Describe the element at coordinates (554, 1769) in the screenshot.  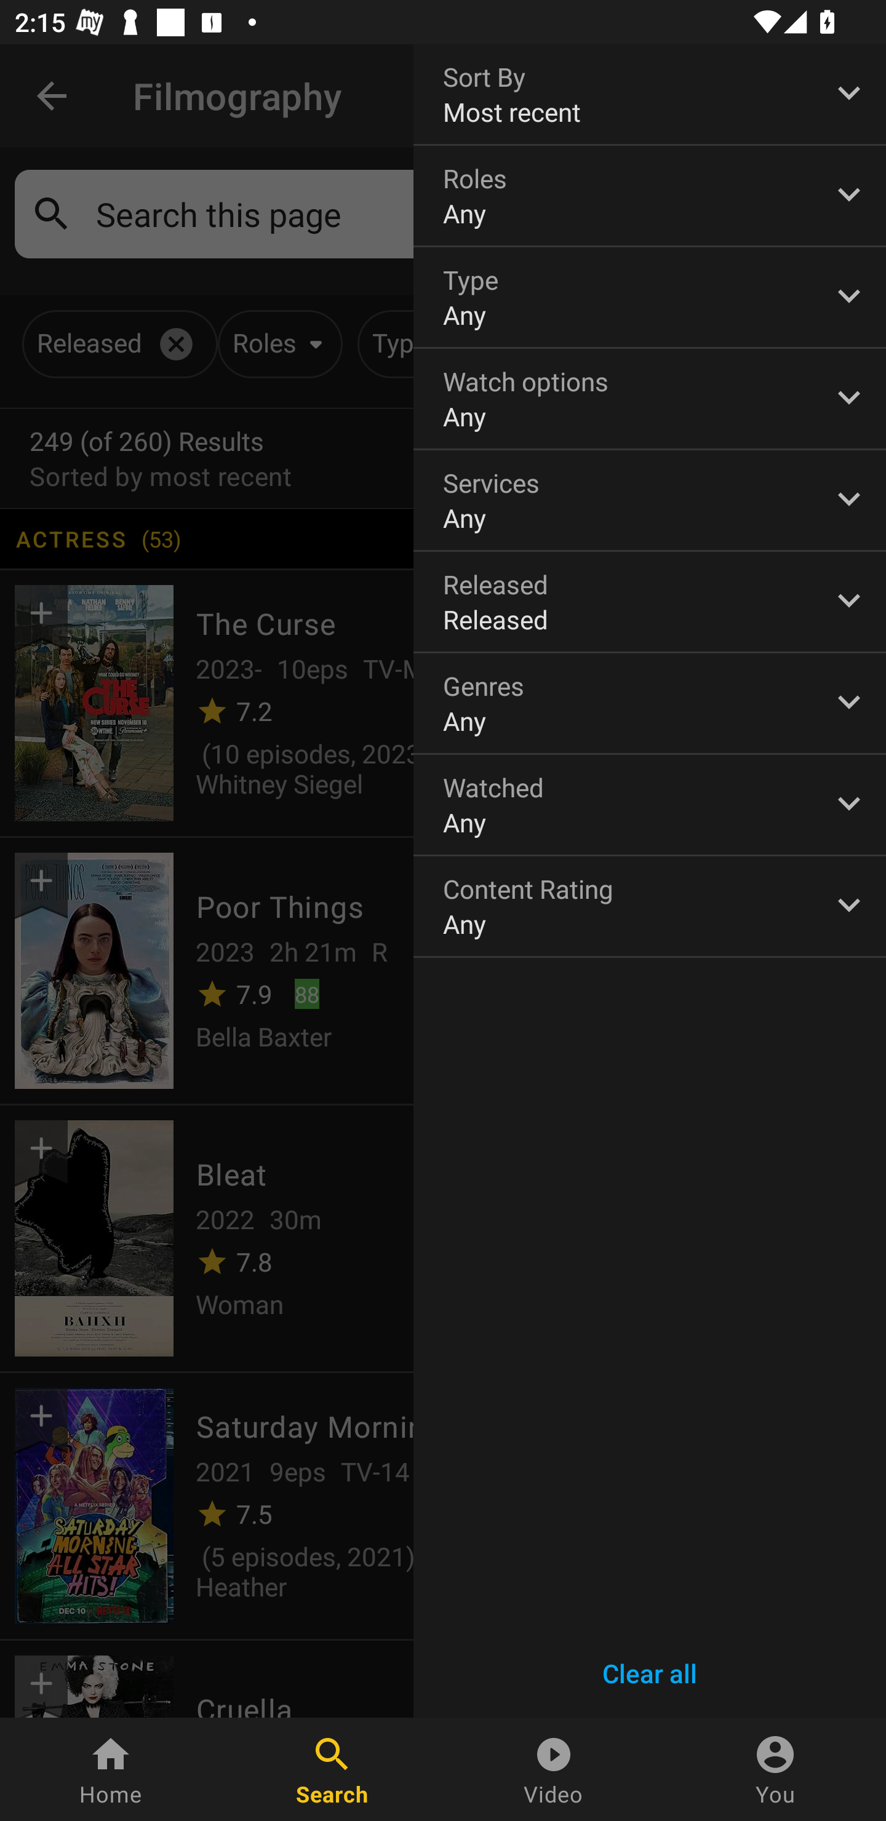
I see `Video` at that location.